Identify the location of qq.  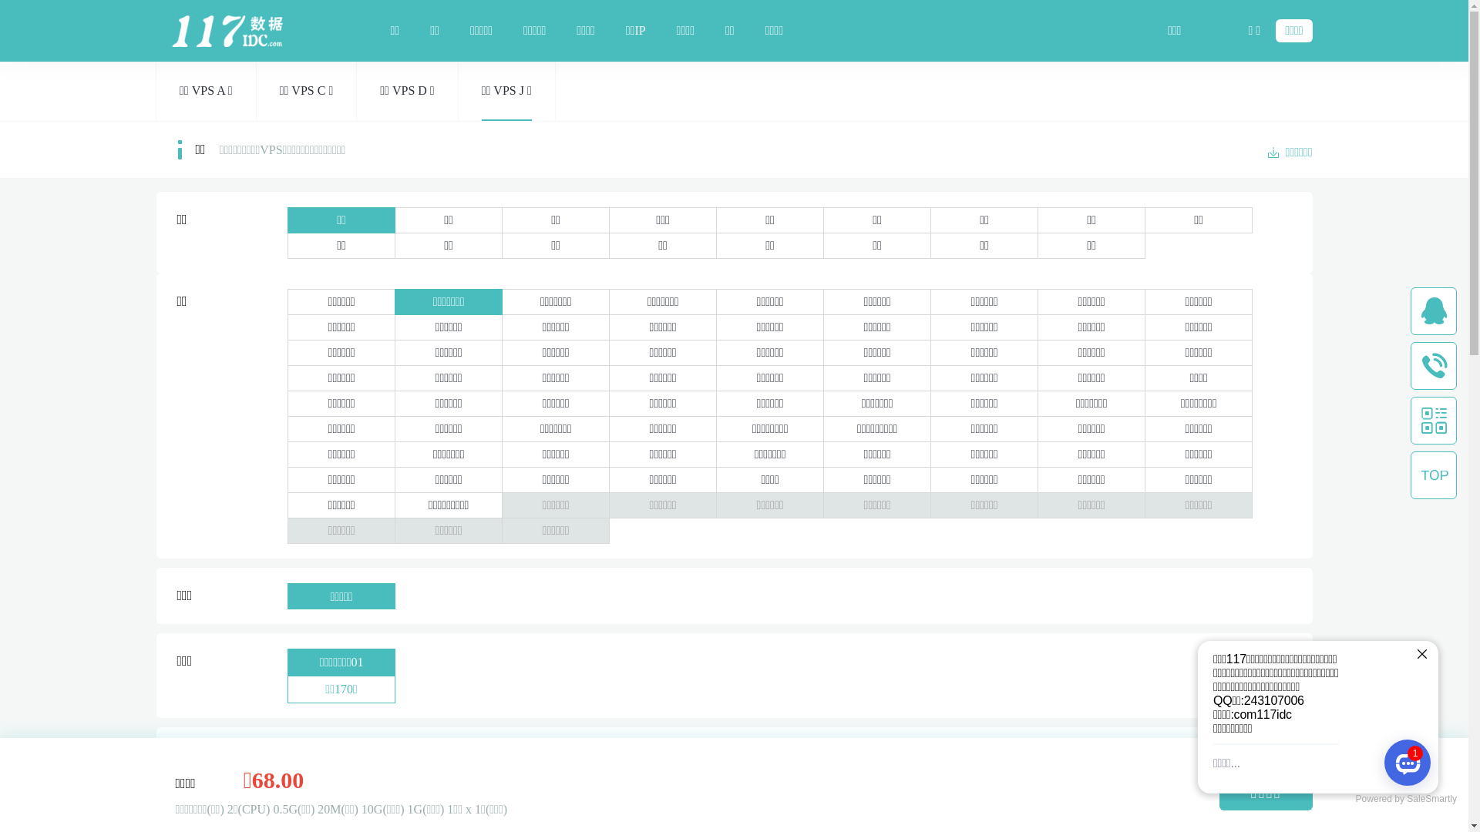
(1434, 311).